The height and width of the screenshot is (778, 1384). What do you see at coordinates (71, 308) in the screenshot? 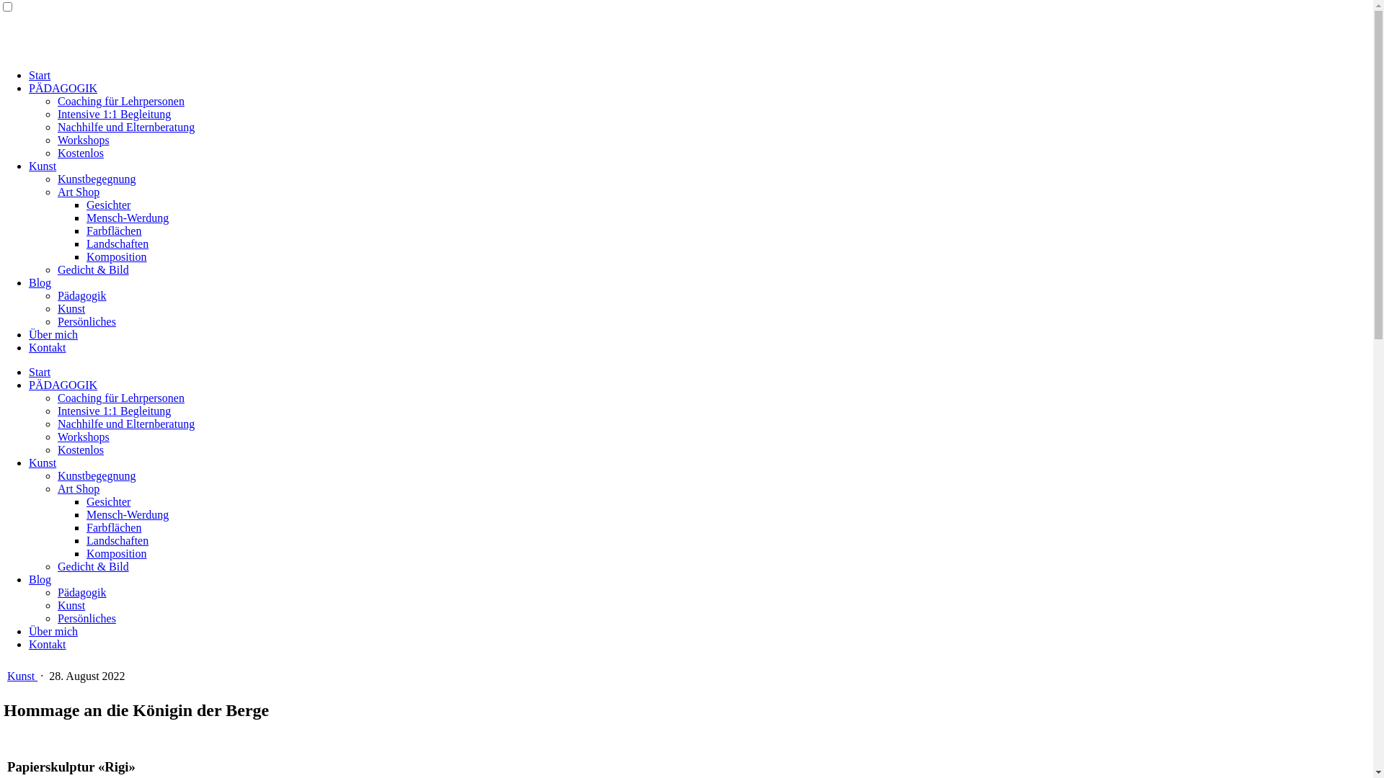
I see `Kunst` at bounding box center [71, 308].